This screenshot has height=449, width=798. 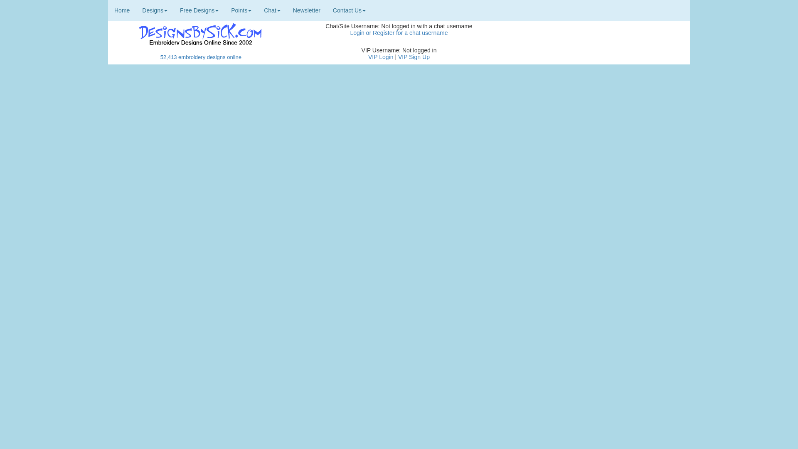 I want to click on Free Designs, so click(x=199, y=10).